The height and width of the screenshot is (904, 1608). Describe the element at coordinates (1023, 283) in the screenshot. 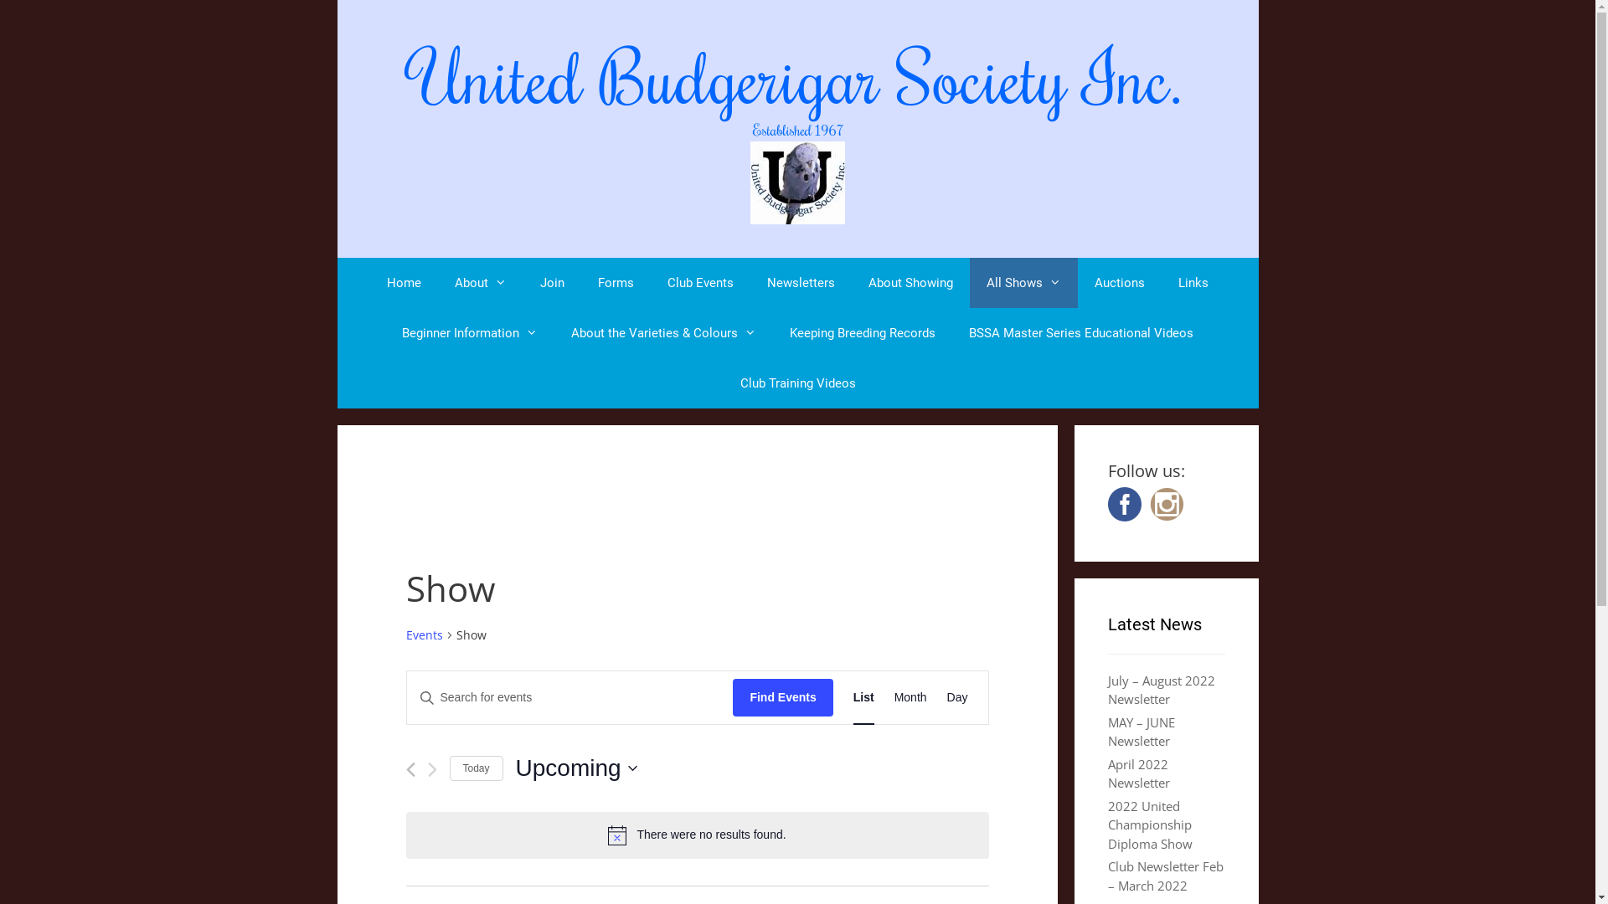

I see `All Shows` at that location.